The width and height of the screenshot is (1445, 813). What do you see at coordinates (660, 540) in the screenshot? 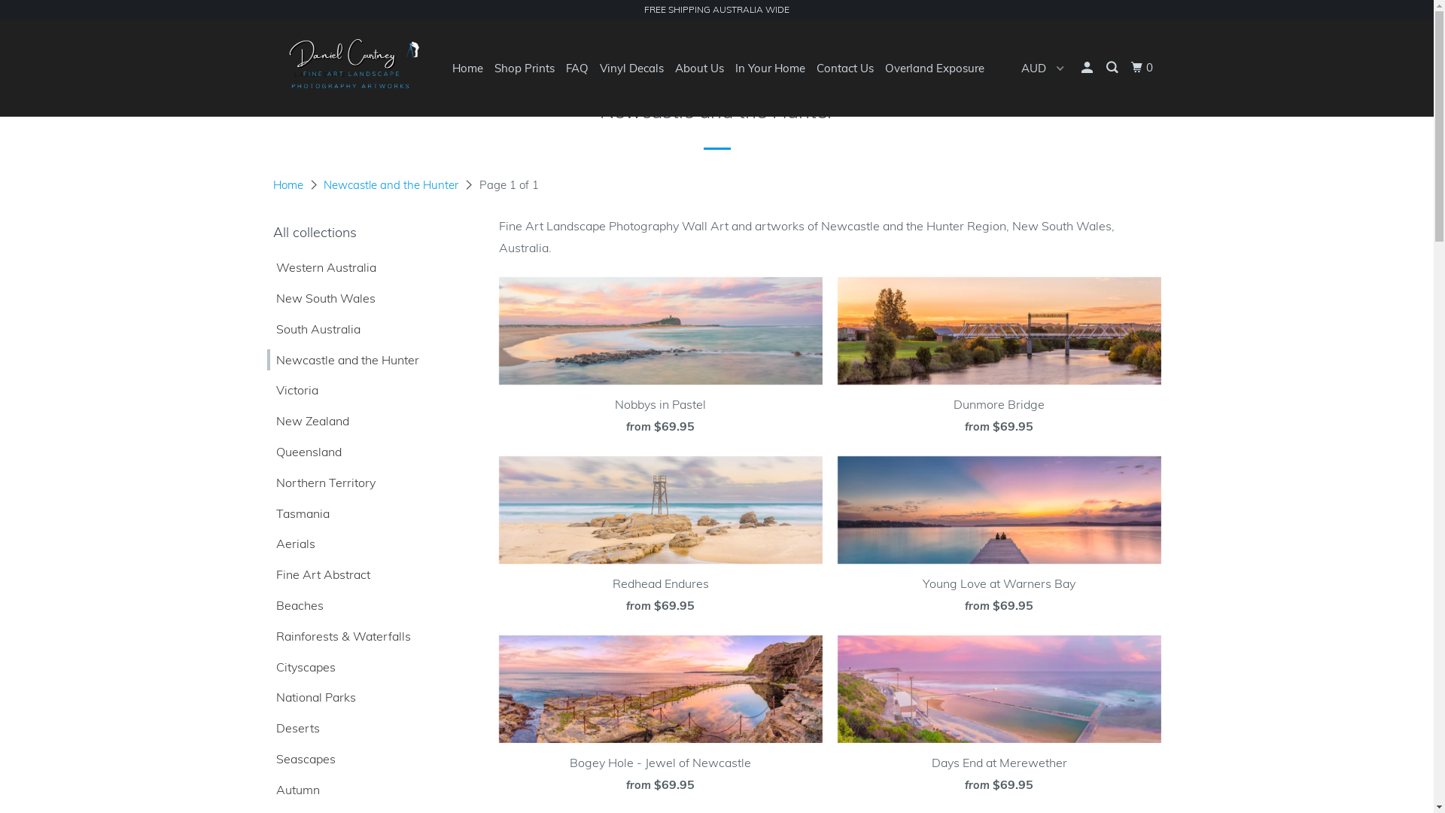
I see `Redhead Endures
from $69.95` at bounding box center [660, 540].